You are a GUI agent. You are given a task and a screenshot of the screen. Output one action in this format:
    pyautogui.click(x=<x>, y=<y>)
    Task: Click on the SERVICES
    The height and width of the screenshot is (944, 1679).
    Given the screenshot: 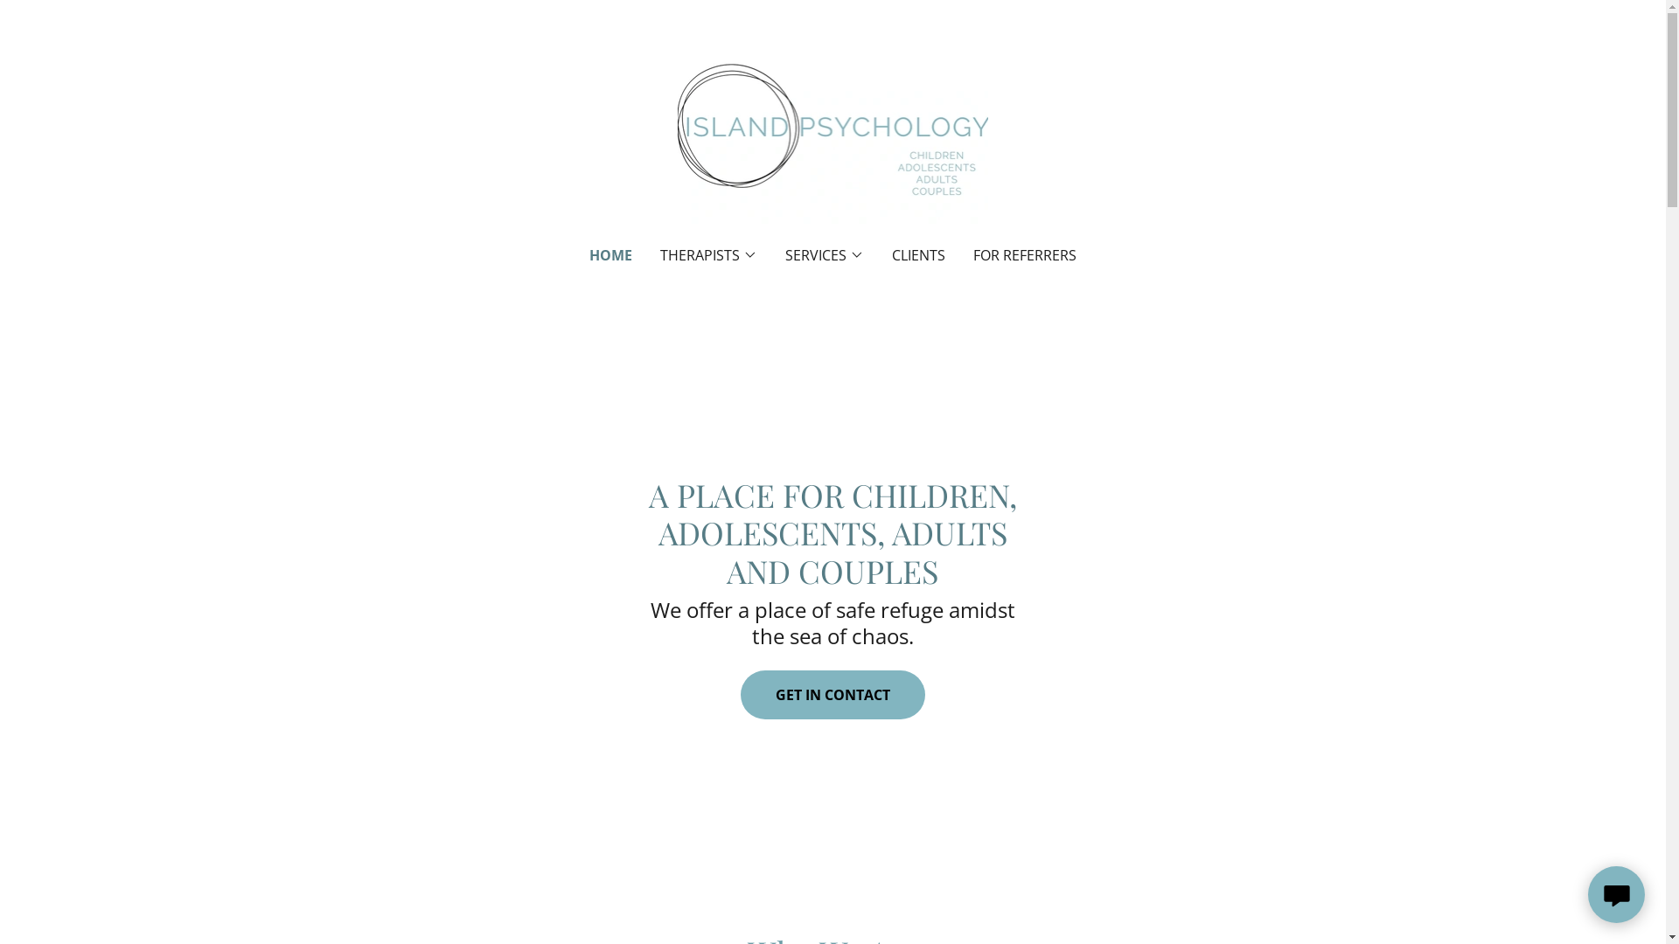 What is the action you would take?
    pyautogui.click(x=824, y=255)
    